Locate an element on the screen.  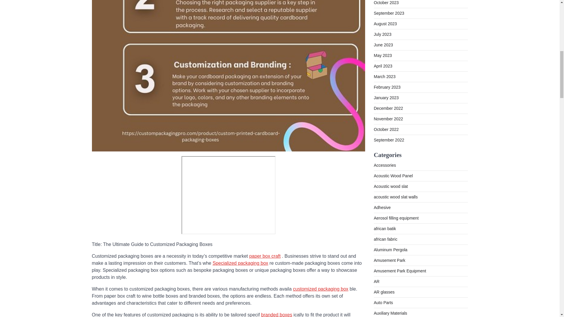
June 2023 is located at coordinates (383, 45).